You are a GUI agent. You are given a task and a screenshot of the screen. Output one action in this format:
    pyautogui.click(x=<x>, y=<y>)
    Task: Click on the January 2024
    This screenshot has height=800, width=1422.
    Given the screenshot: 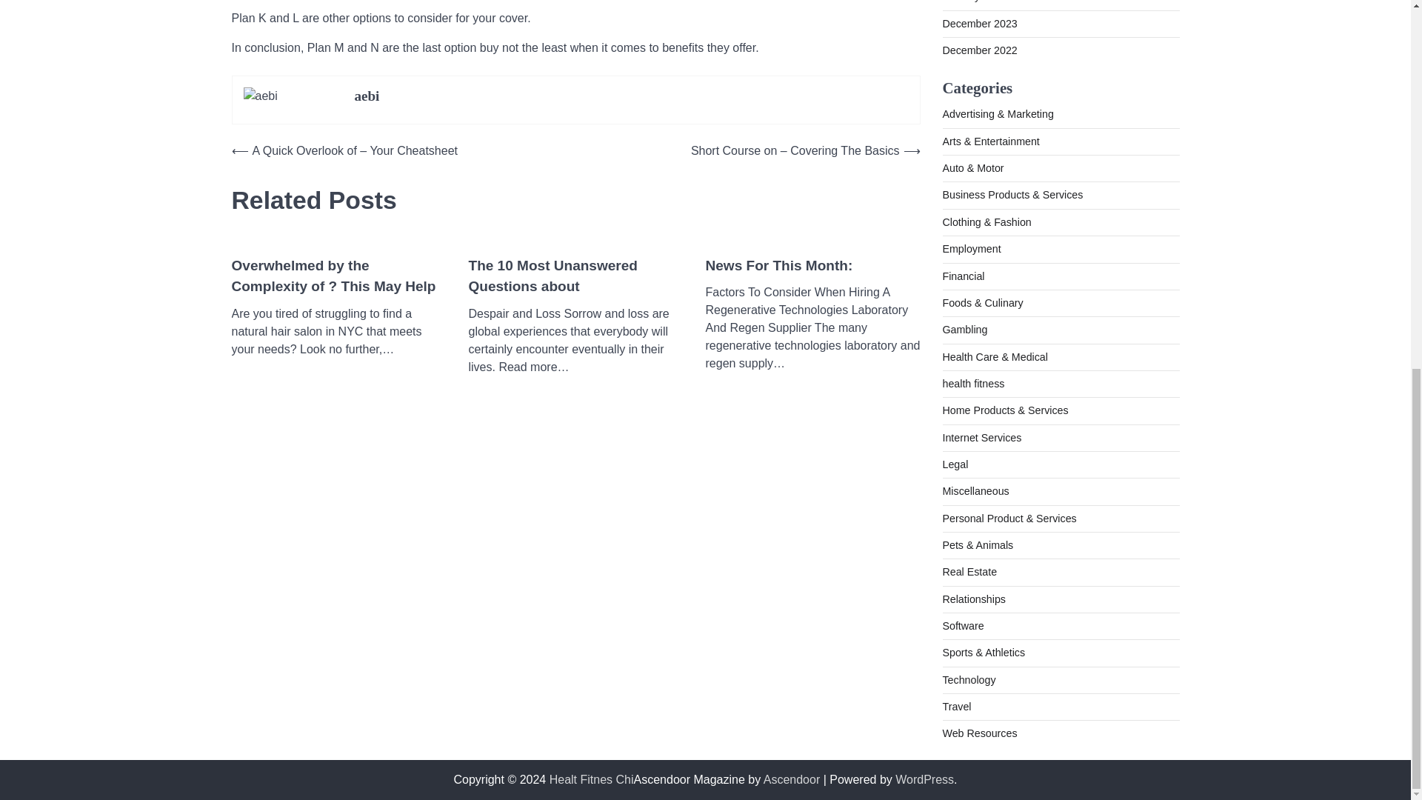 What is the action you would take?
    pyautogui.click(x=973, y=1)
    